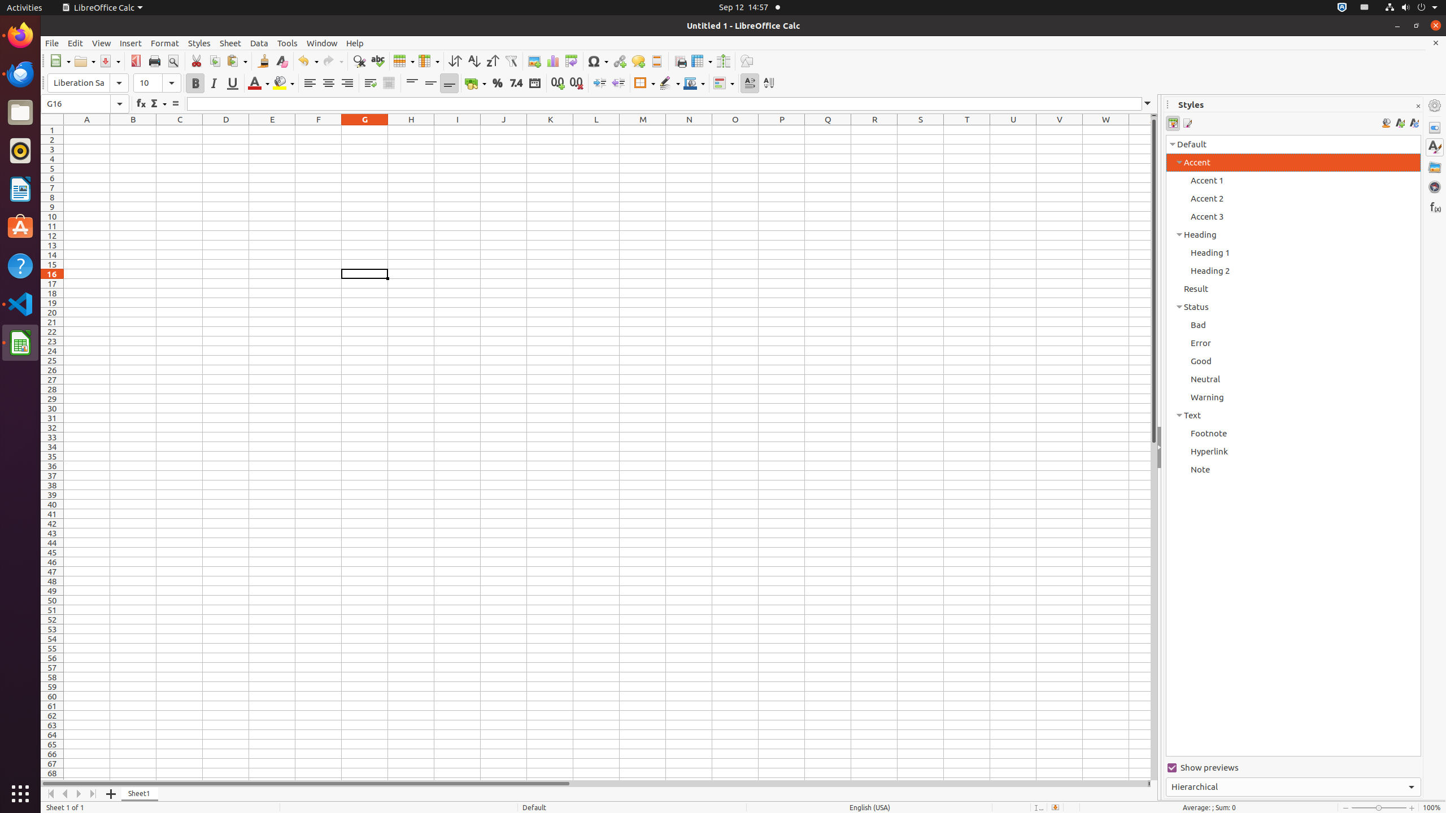 This screenshot has height=813, width=1446. Describe the element at coordinates (197, 61) in the screenshot. I see `Cut` at that location.